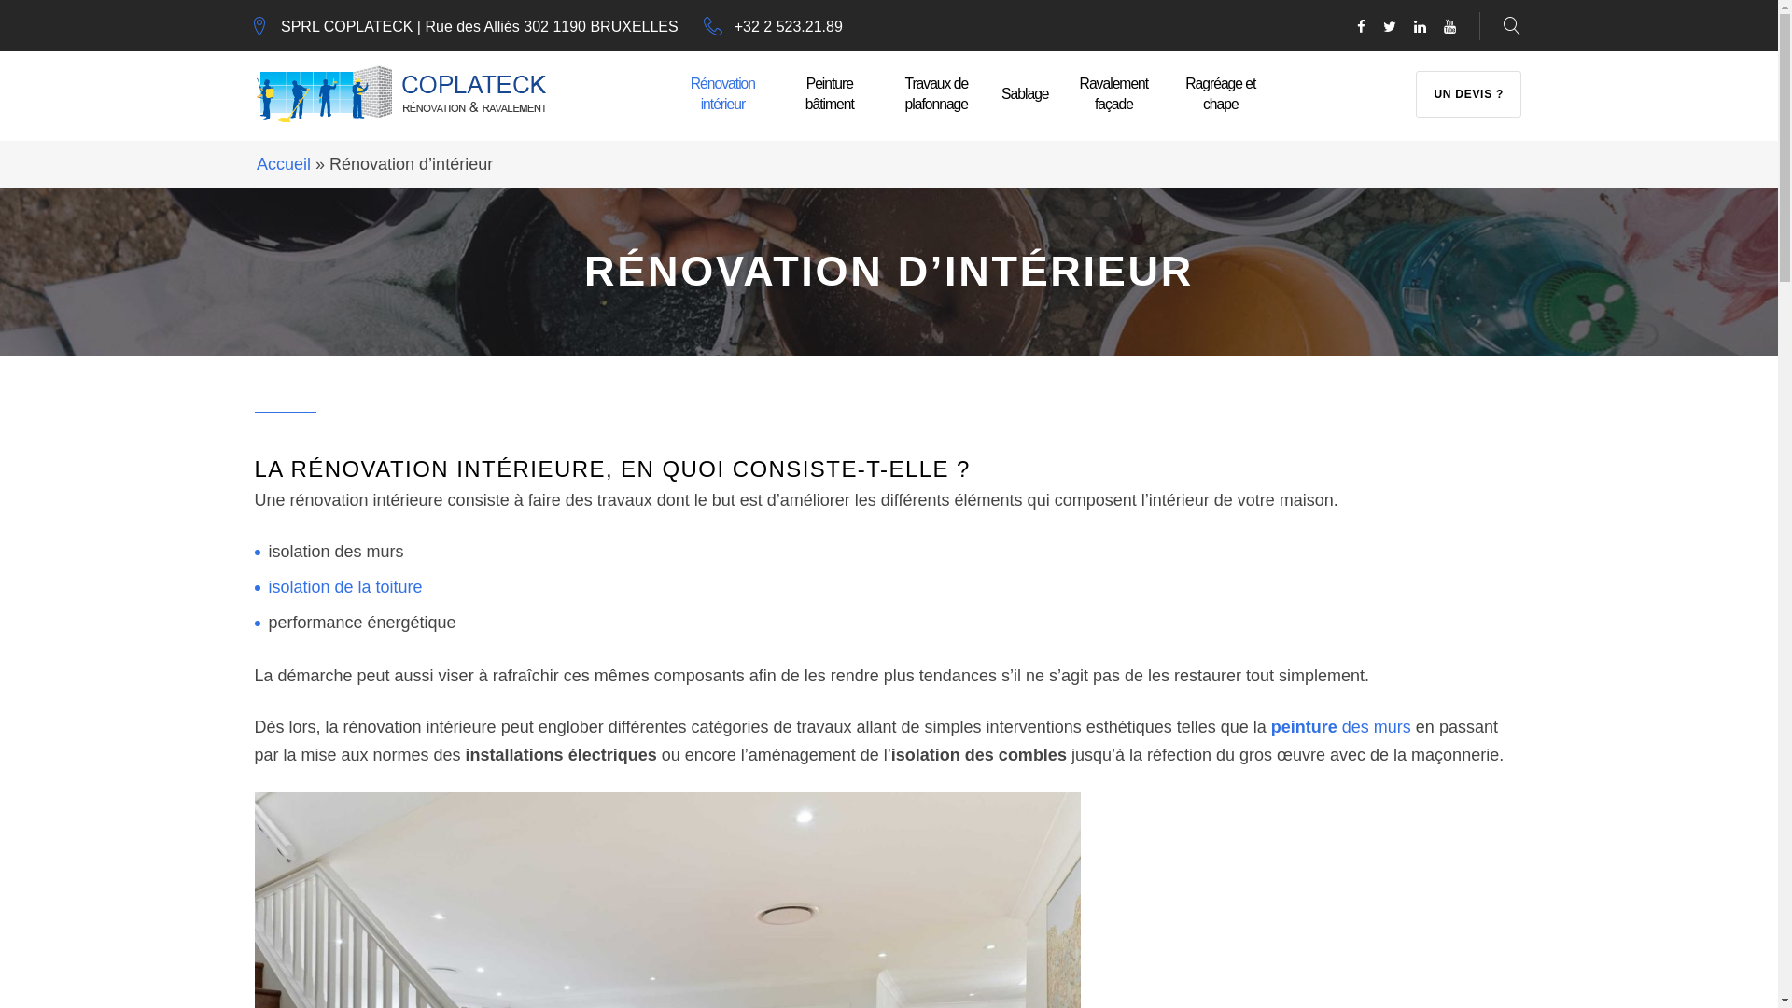  I want to click on Sablage, so click(1025, 93).